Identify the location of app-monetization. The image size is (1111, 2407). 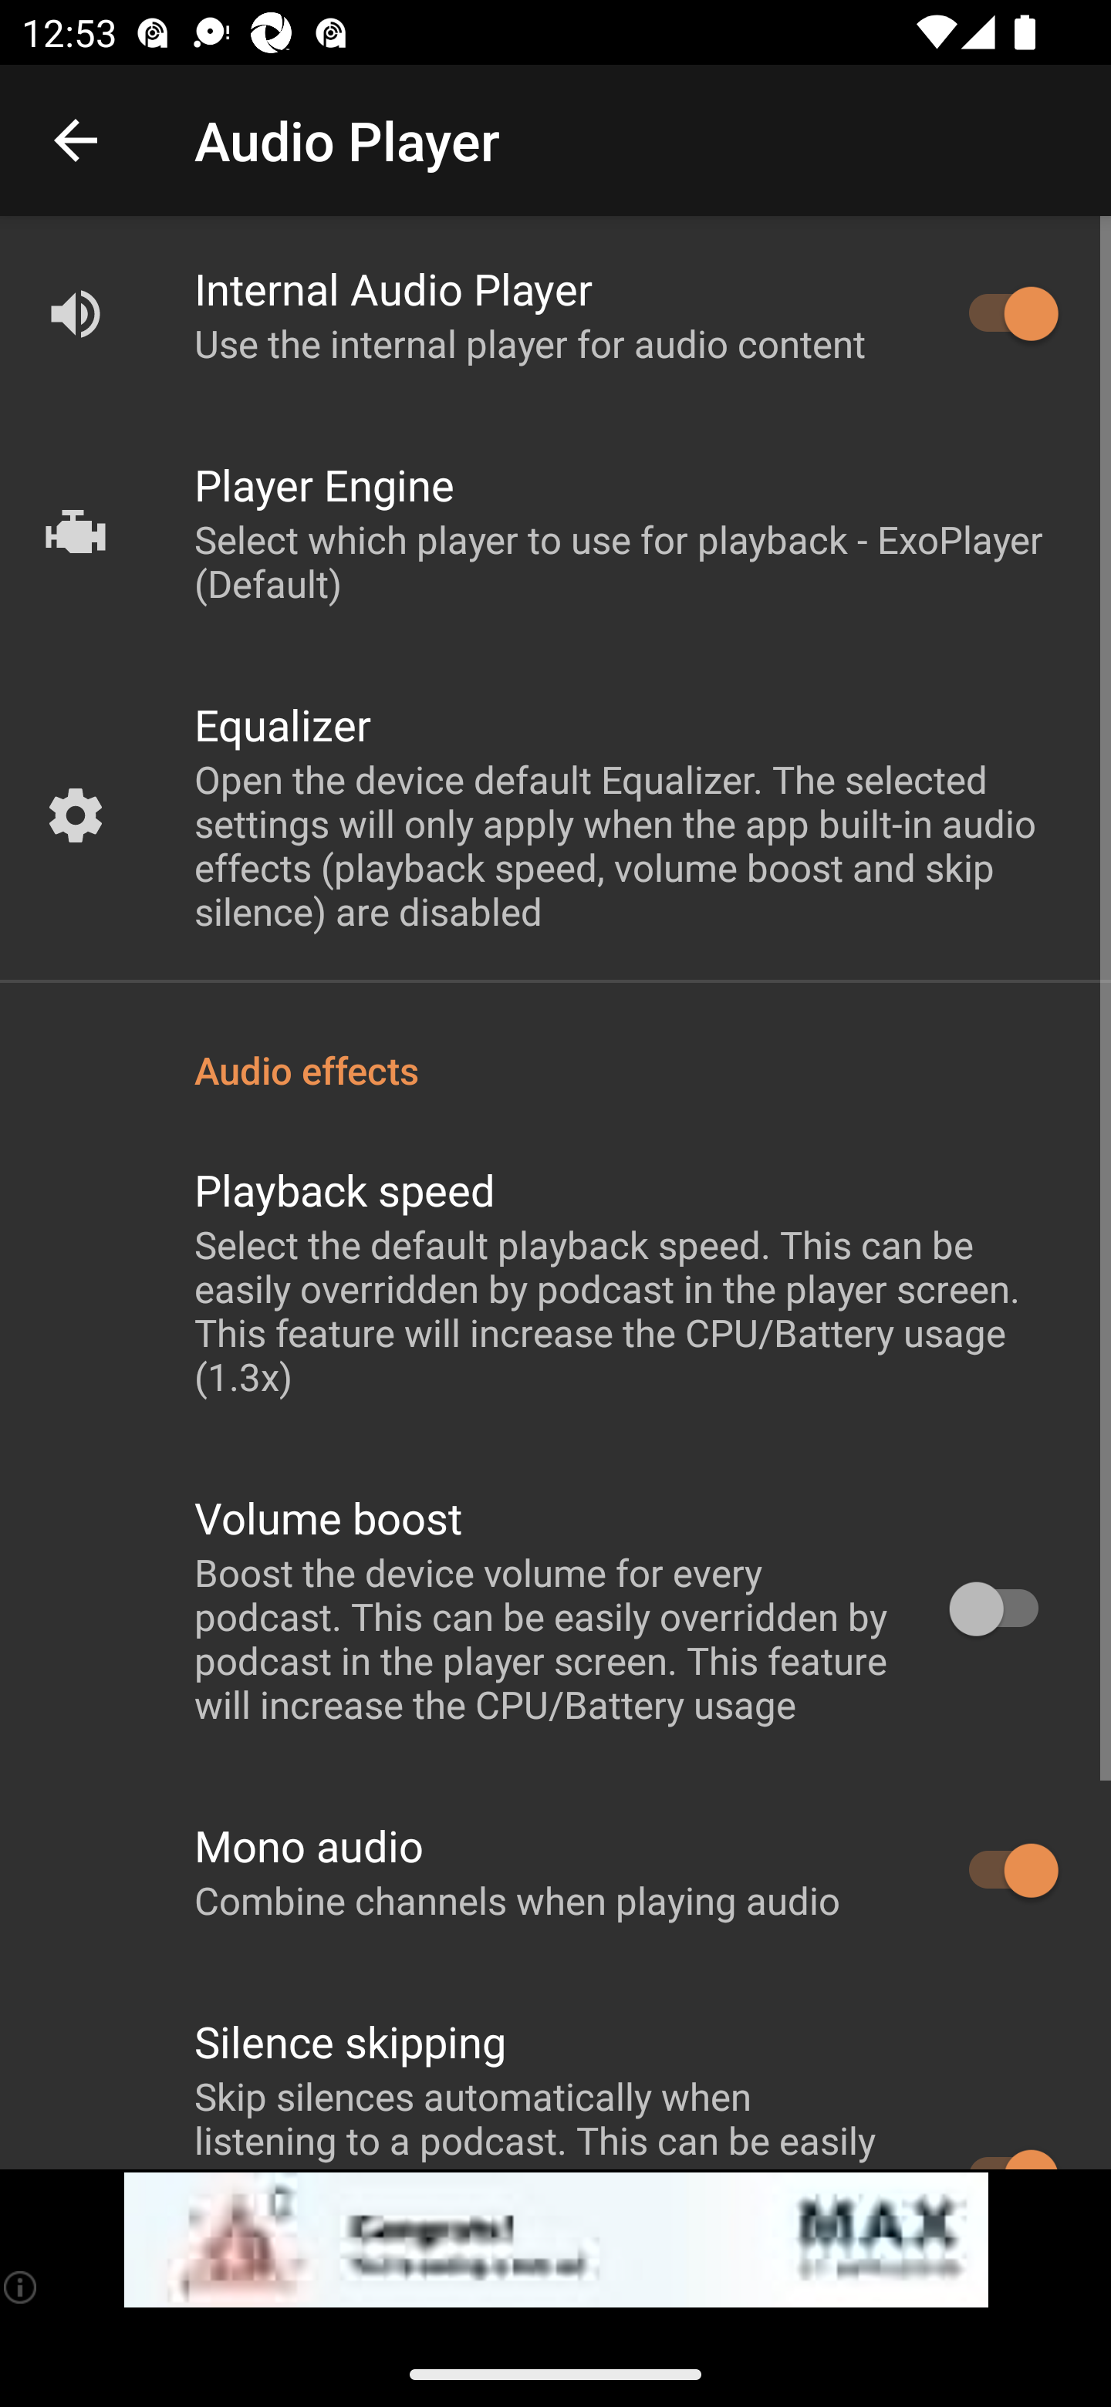
(555, 2240).